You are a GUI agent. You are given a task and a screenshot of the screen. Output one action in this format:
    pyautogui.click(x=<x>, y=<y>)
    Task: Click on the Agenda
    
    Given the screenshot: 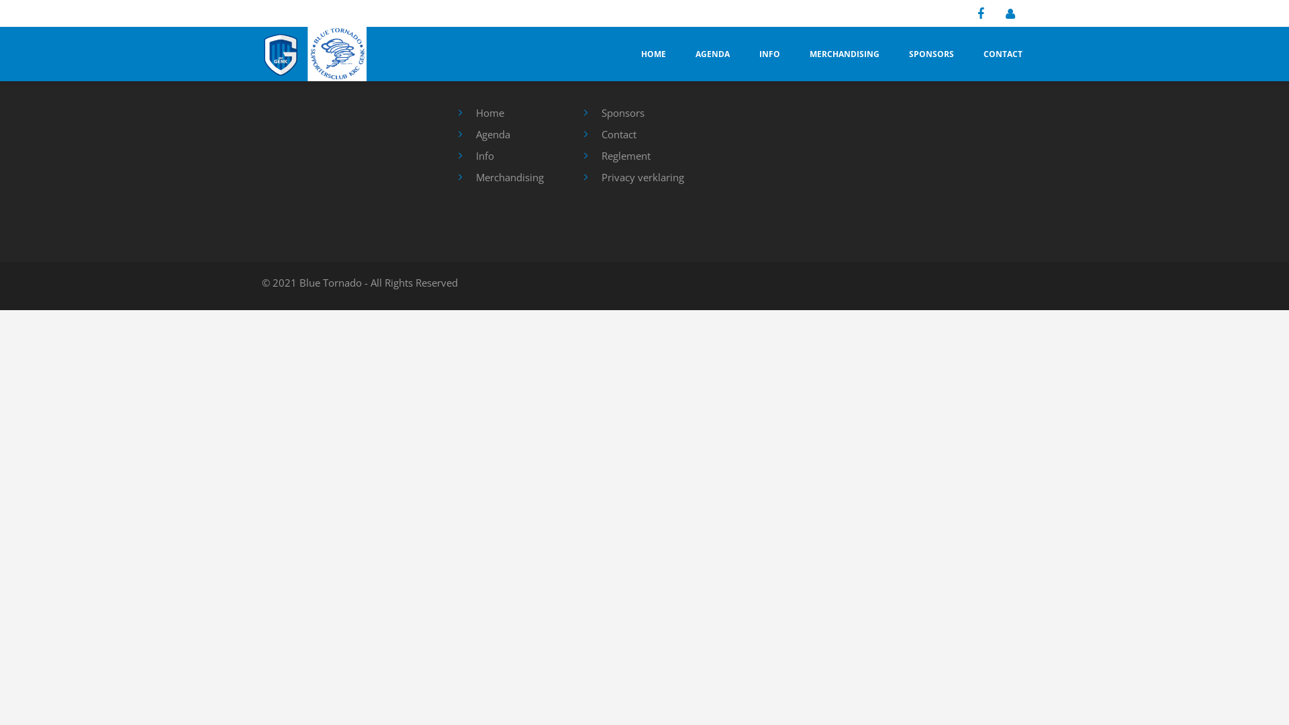 What is the action you would take?
    pyautogui.click(x=493, y=134)
    